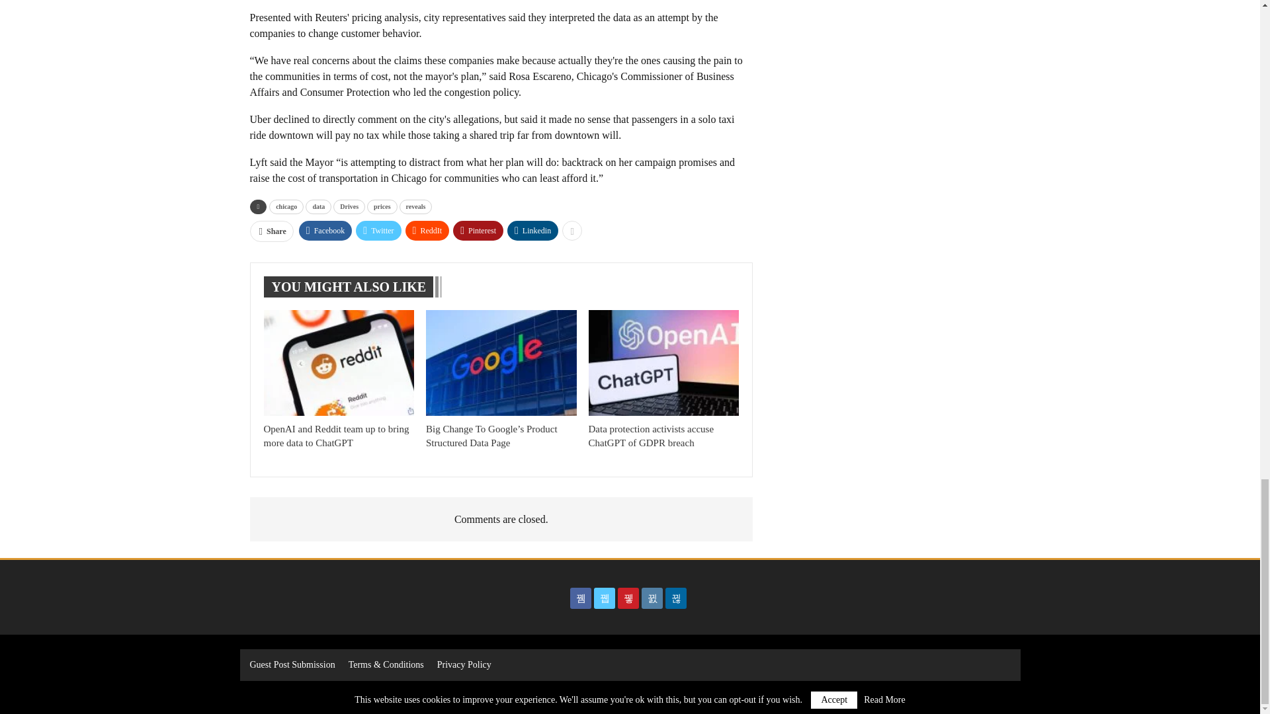 The image size is (1270, 714). Describe the element at coordinates (336, 436) in the screenshot. I see `OpenAI and Reddit team up to bring more data to ChatGPT` at that location.